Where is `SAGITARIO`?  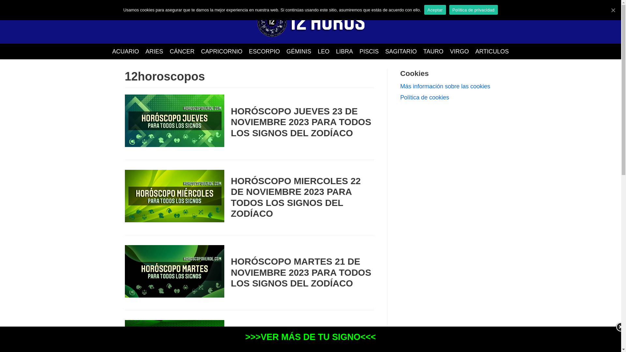
SAGITARIO is located at coordinates (401, 51).